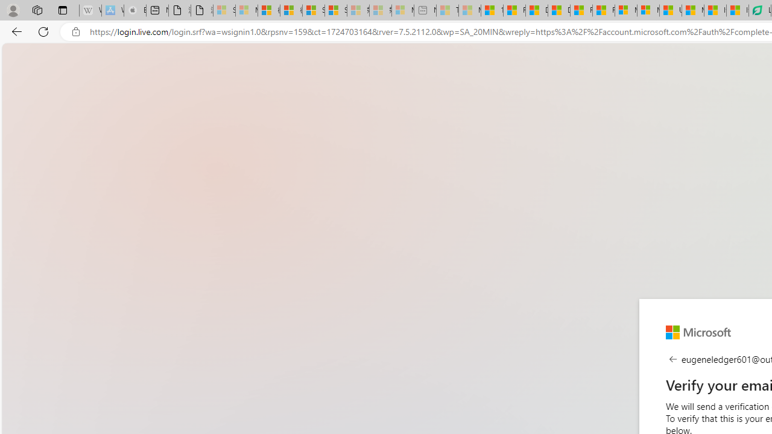 Image resolution: width=772 pixels, height=434 pixels. Describe the element at coordinates (514, 11) in the screenshot. I see `Food and Drink - MSN` at that location.